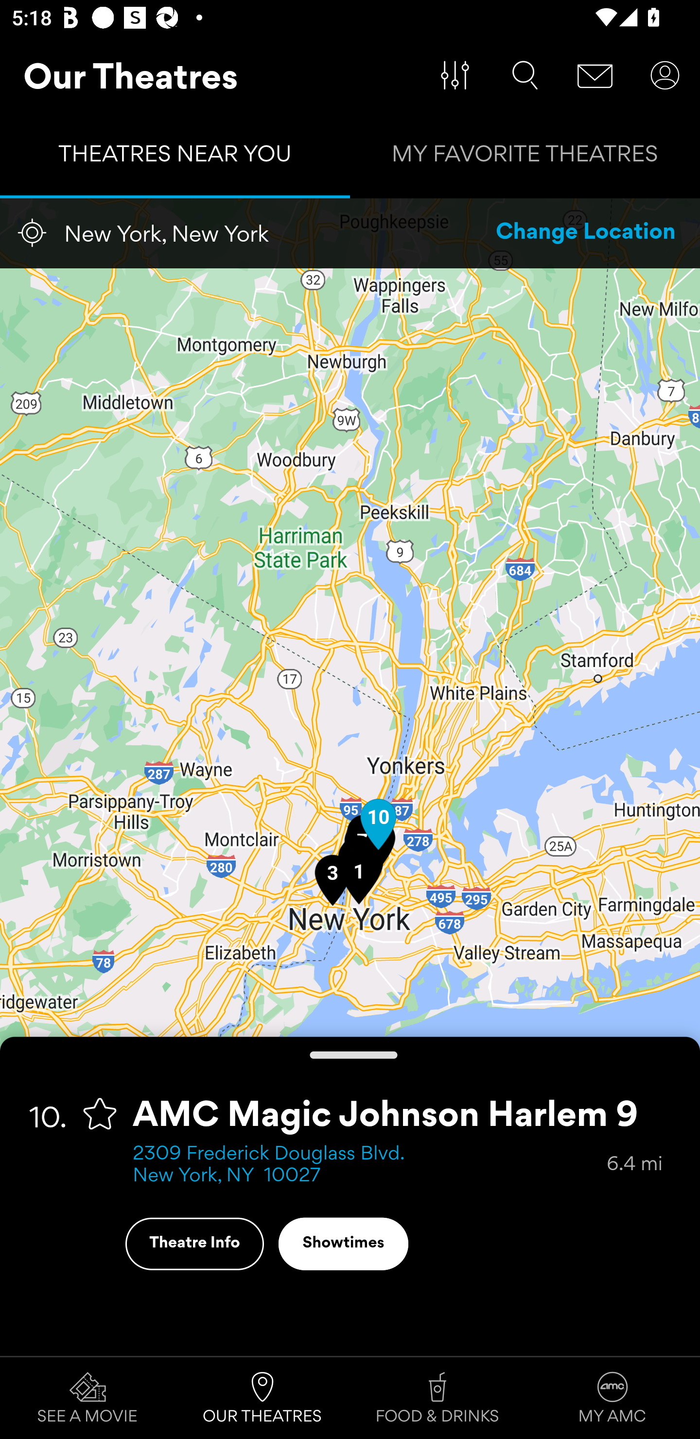 The image size is (700, 1439). I want to click on Showtimes, so click(343, 1244).